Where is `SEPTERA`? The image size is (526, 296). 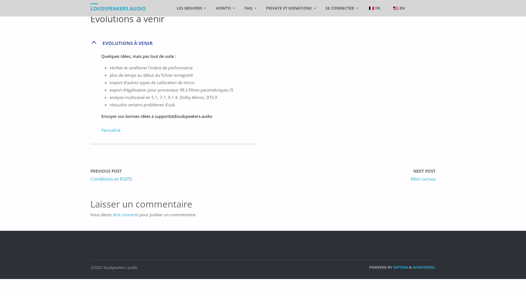
SEPTERA is located at coordinates (400, 267).